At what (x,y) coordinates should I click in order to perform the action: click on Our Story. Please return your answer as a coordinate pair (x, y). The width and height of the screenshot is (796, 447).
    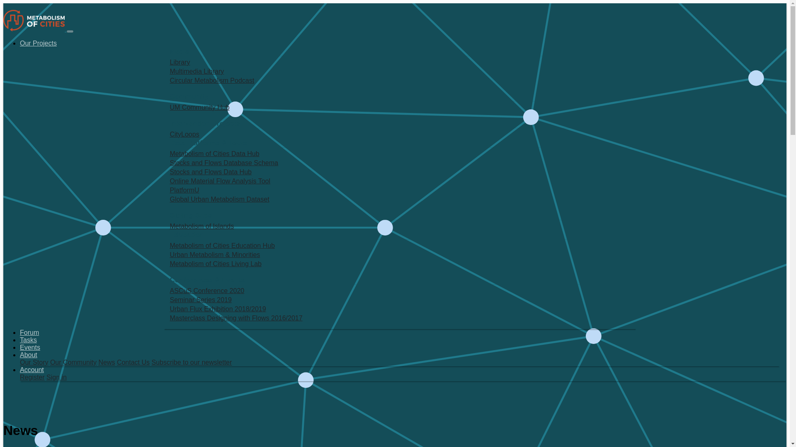
    Looking at the image, I should click on (34, 363).